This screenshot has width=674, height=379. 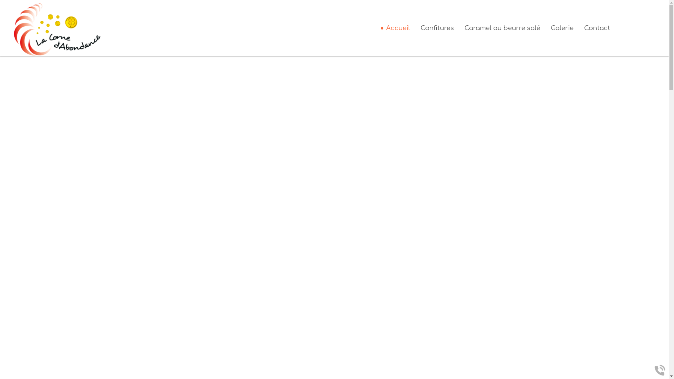 What do you see at coordinates (437, 28) in the screenshot?
I see `Confitures` at bounding box center [437, 28].